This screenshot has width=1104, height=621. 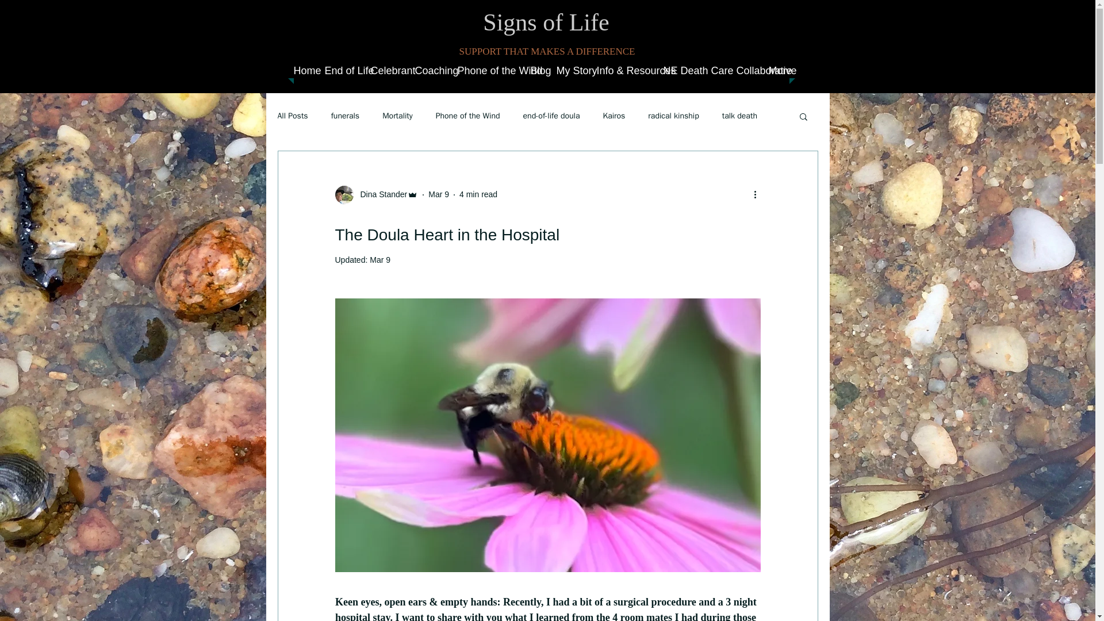 I want to click on Mortality, so click(x=397, y=115).